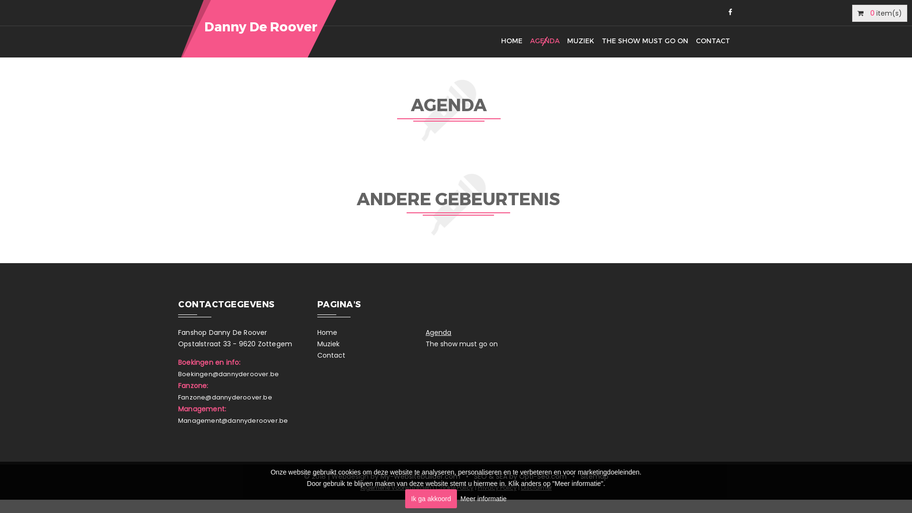 Image resolution: width=912 pixels, height=513 pixels. I want to click on Ik ga akkoord, so click(431, 499).